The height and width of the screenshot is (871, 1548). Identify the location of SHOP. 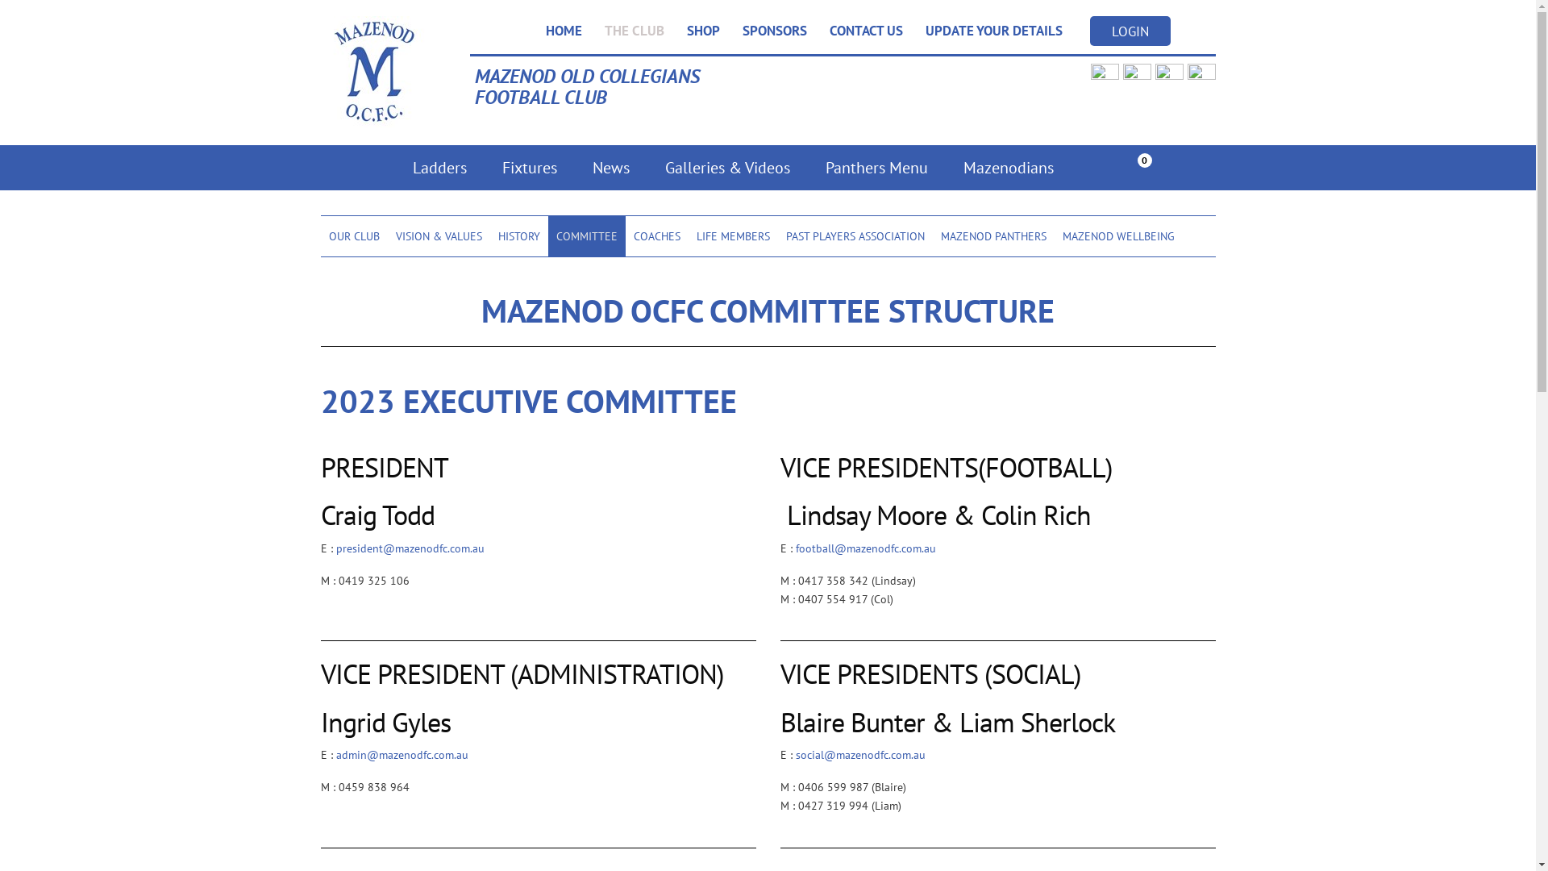
(703, 31).